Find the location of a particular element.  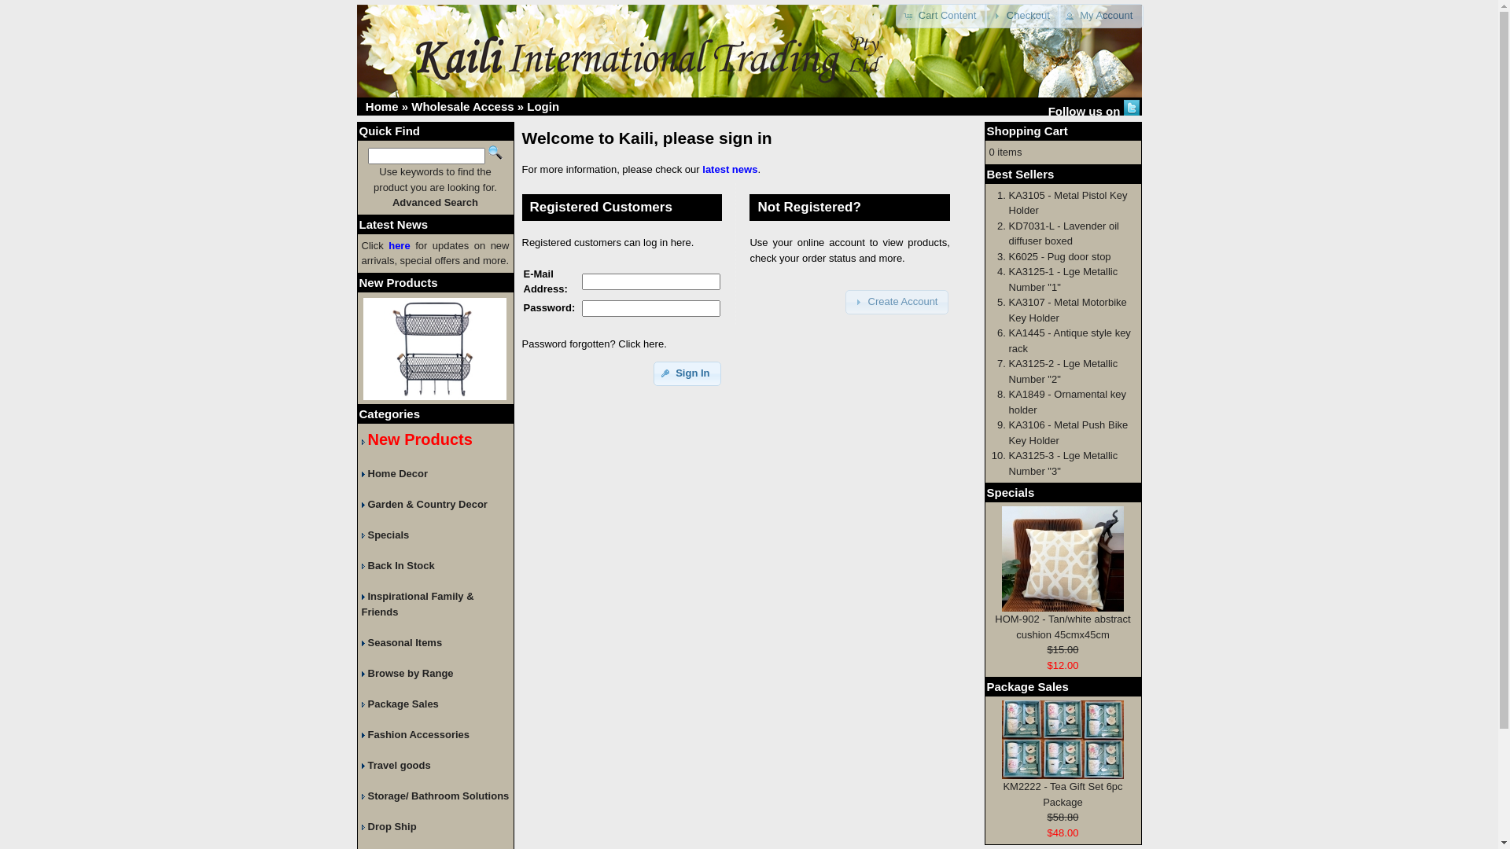

here is located at coordinates (399, 245).